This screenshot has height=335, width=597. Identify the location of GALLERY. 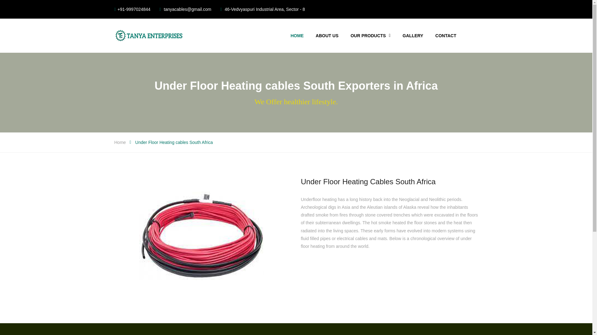
(413, 36).